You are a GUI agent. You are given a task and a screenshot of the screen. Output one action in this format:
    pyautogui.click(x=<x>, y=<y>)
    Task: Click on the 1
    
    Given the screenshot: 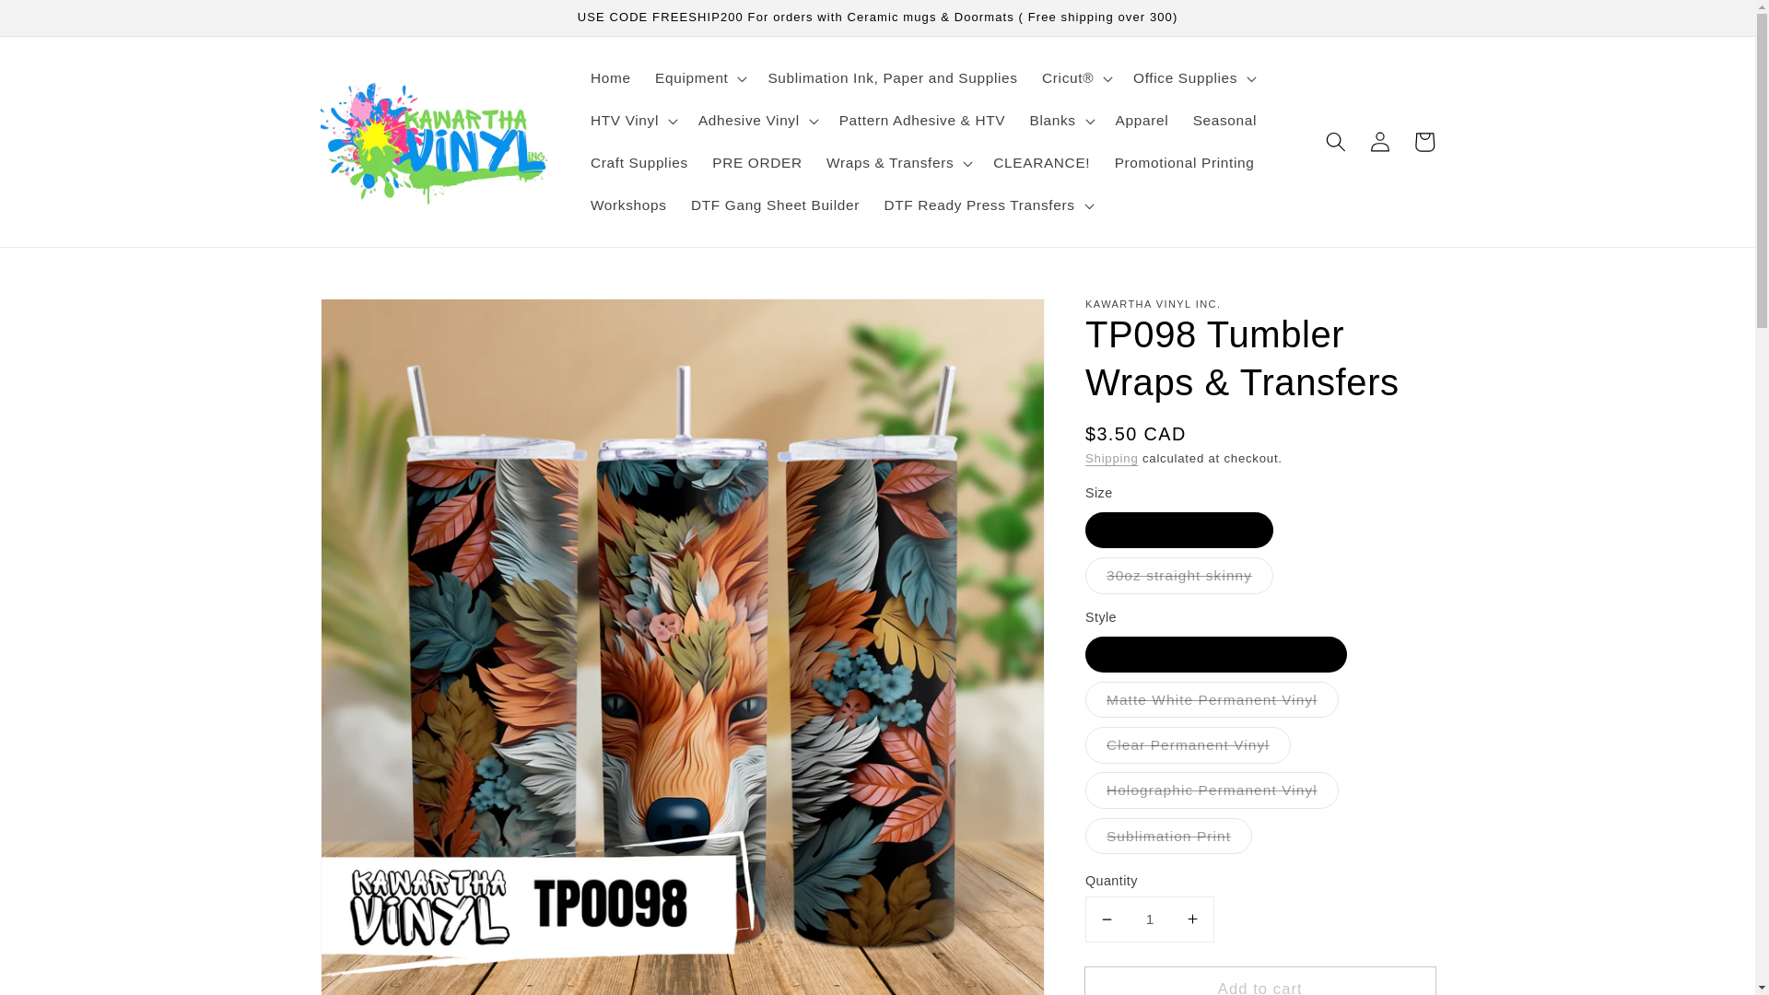 What is the action you would take?
    pyautogui.click(x=1150, y=919)
    